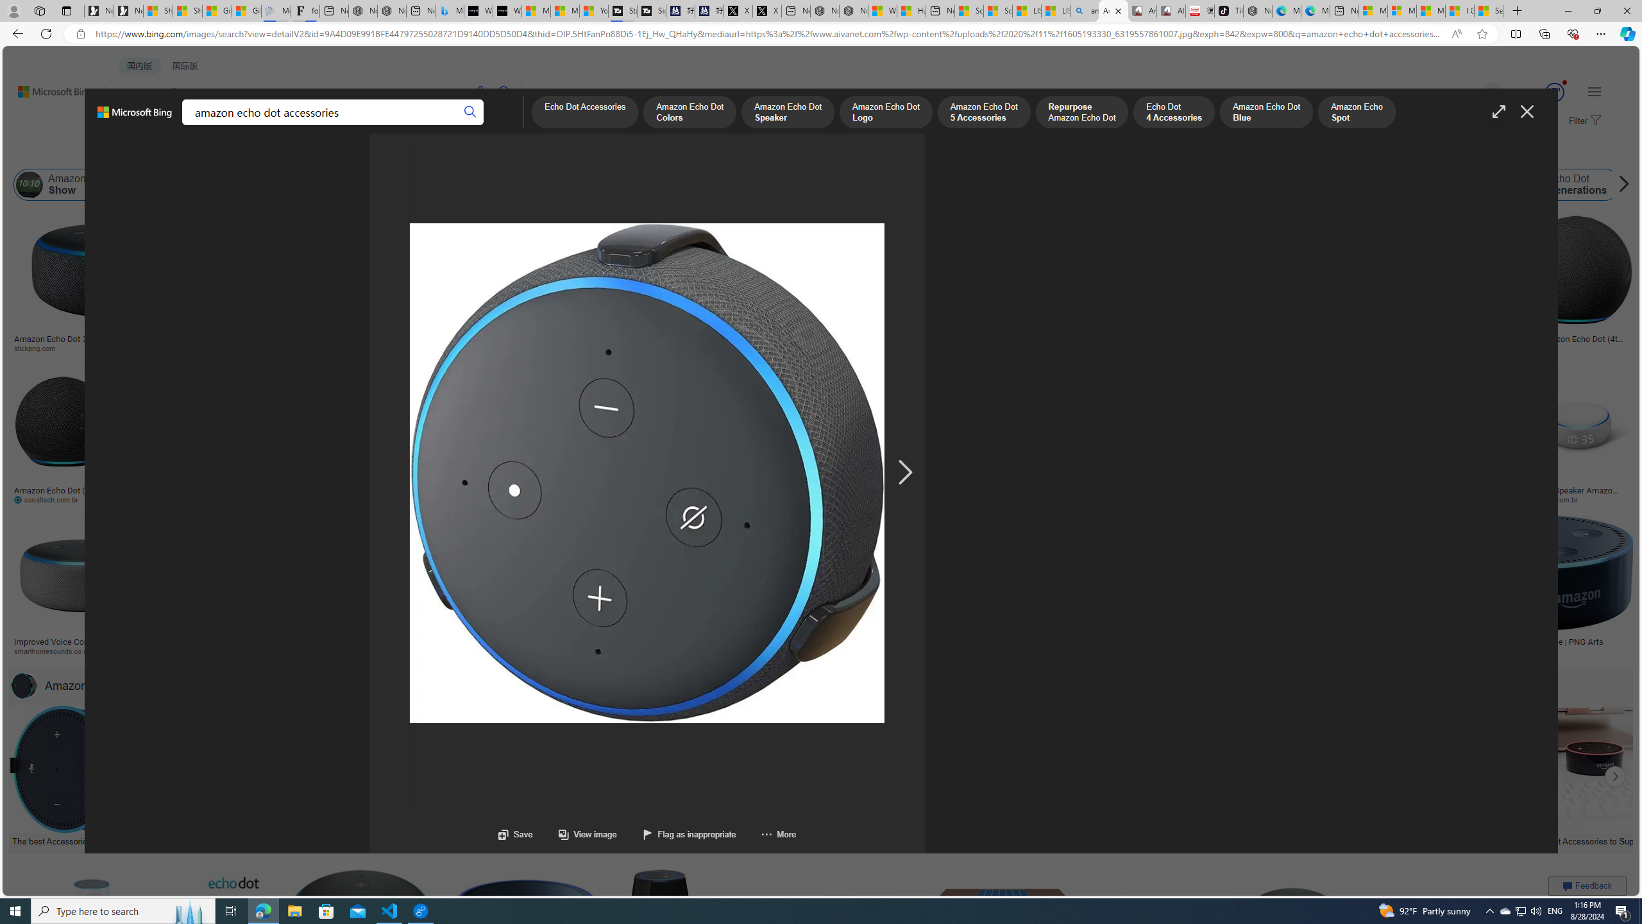  What do you see at coordinates (987, 499) in the screenshot?
I see `pngkey.com` at bounding box center [987, 499].